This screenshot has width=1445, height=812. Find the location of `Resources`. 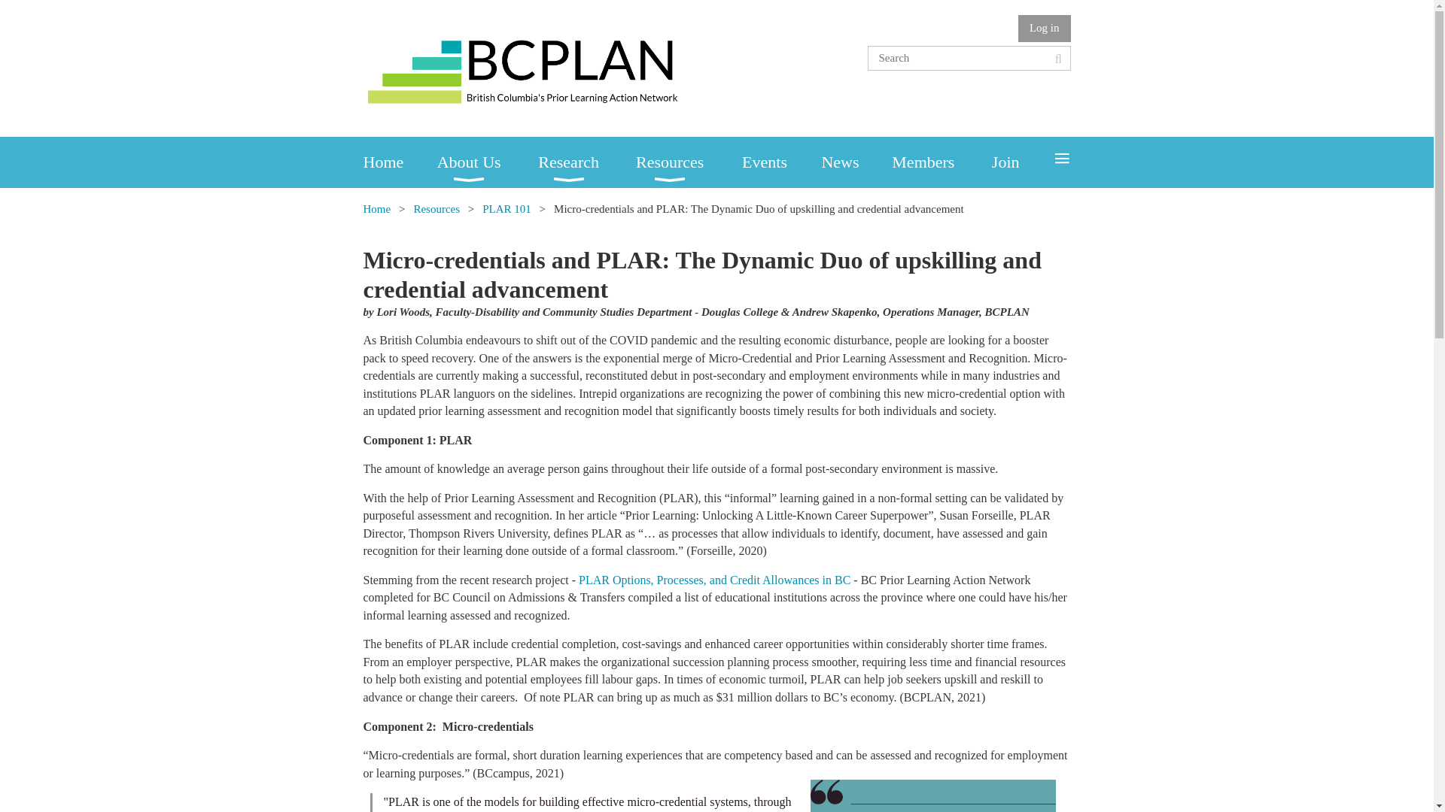

Resources is located at coordinates (689, 162).